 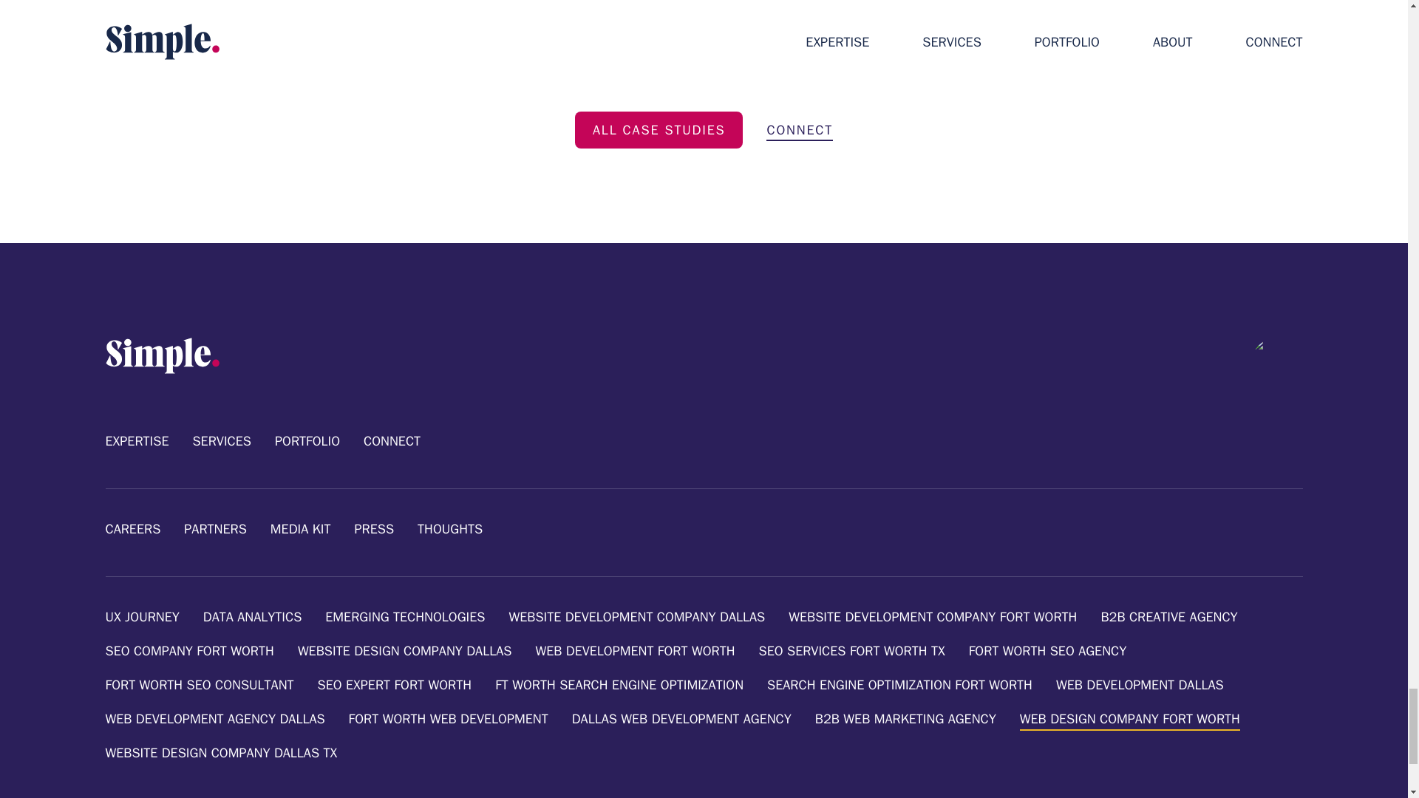 I want to click on READ MORE, so click(x=349, y=16).